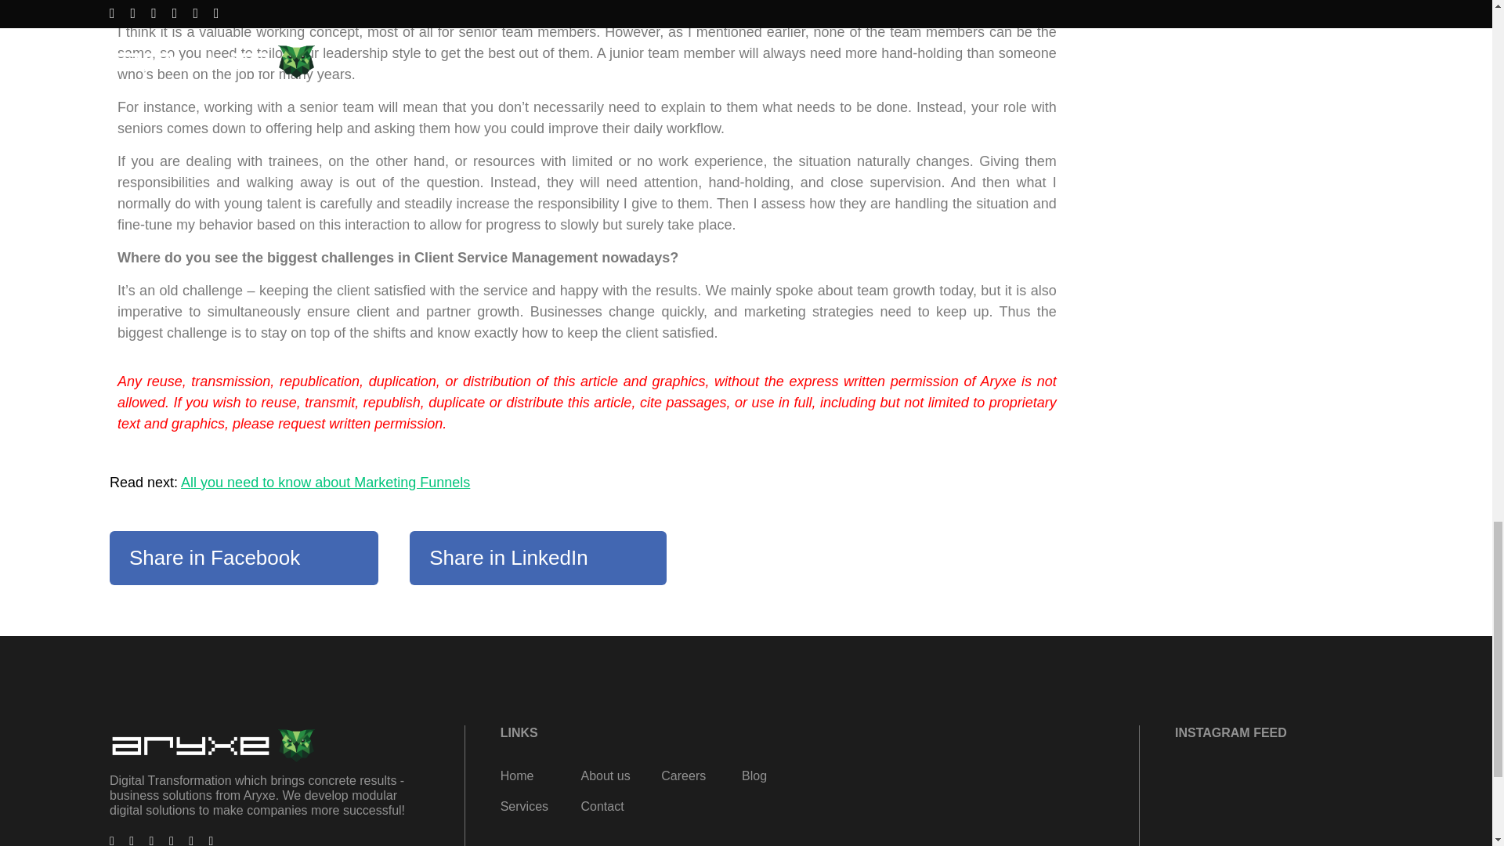  What do you see at coordinates (683, 775) in the screenshot?
I see `Careers` at bounding box center [683, 775].